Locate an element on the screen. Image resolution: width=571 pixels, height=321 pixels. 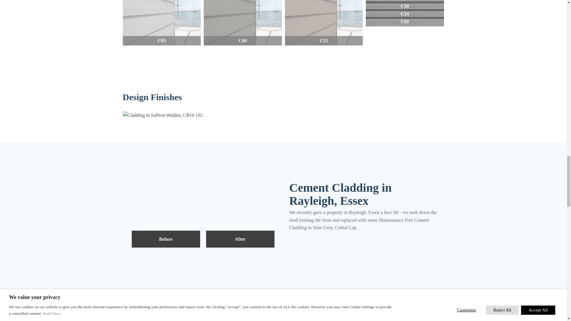
C54 is located at coordinates (405, 1).